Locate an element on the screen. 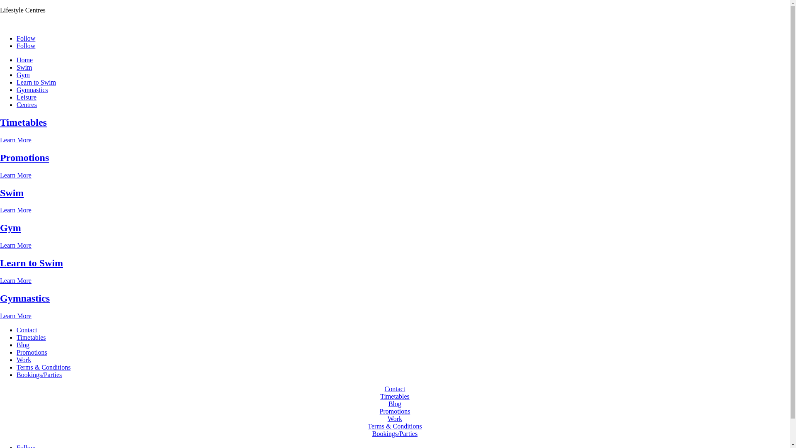 The height and width of the screenshot is (448, 796). Home is located at coordinates (25, 60).